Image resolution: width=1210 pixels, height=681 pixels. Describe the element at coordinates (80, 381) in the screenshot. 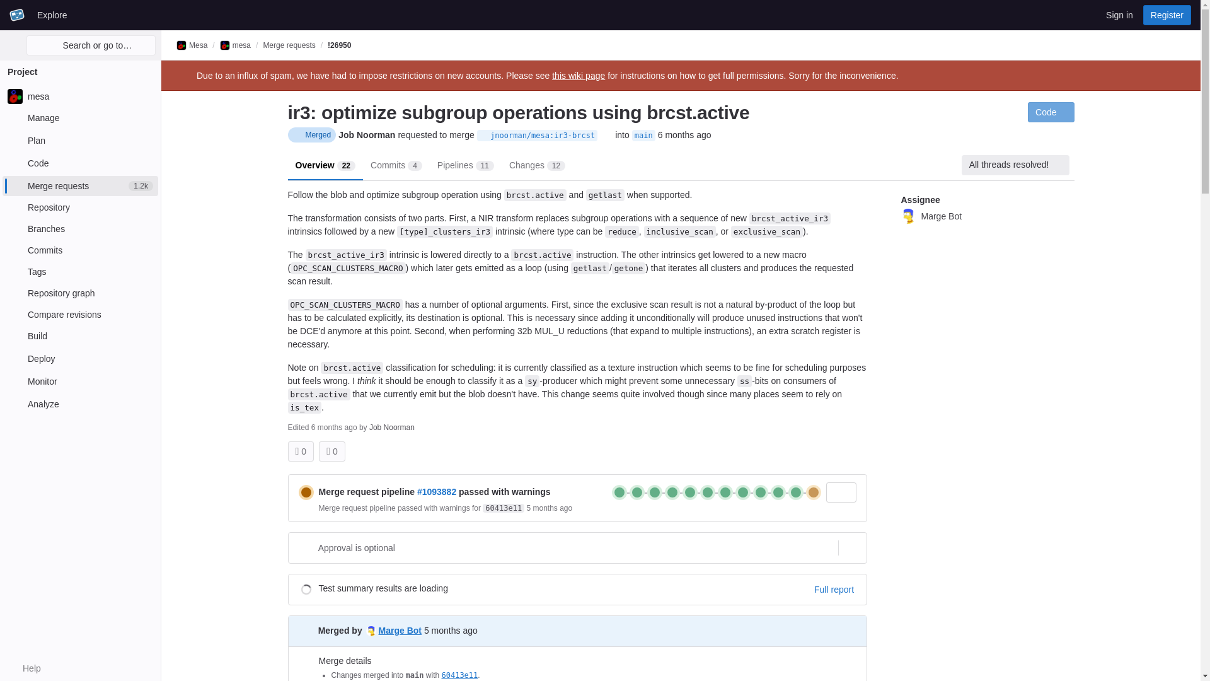

I see `Monitor` at that location.